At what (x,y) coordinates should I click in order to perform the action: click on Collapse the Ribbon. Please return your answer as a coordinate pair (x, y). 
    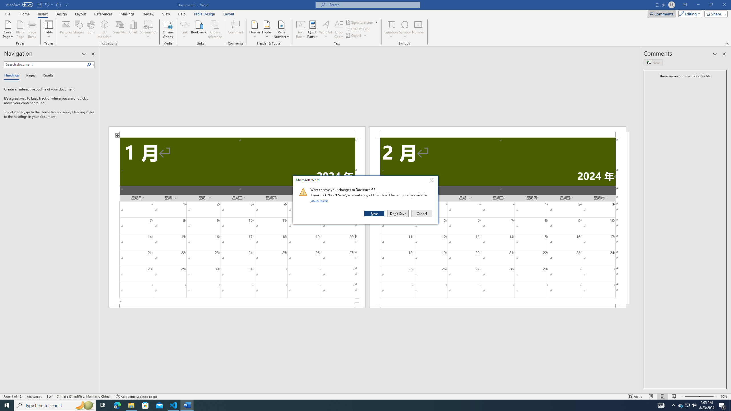
    Looking at the image, I should click on (727, 43).